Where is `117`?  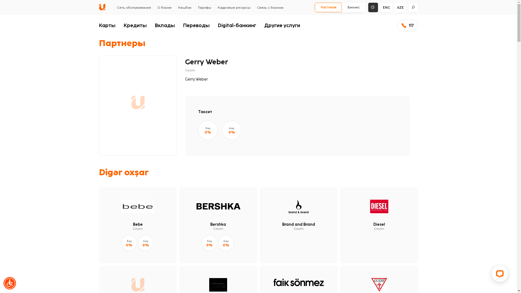
117 is located at coordinates (407, 26).